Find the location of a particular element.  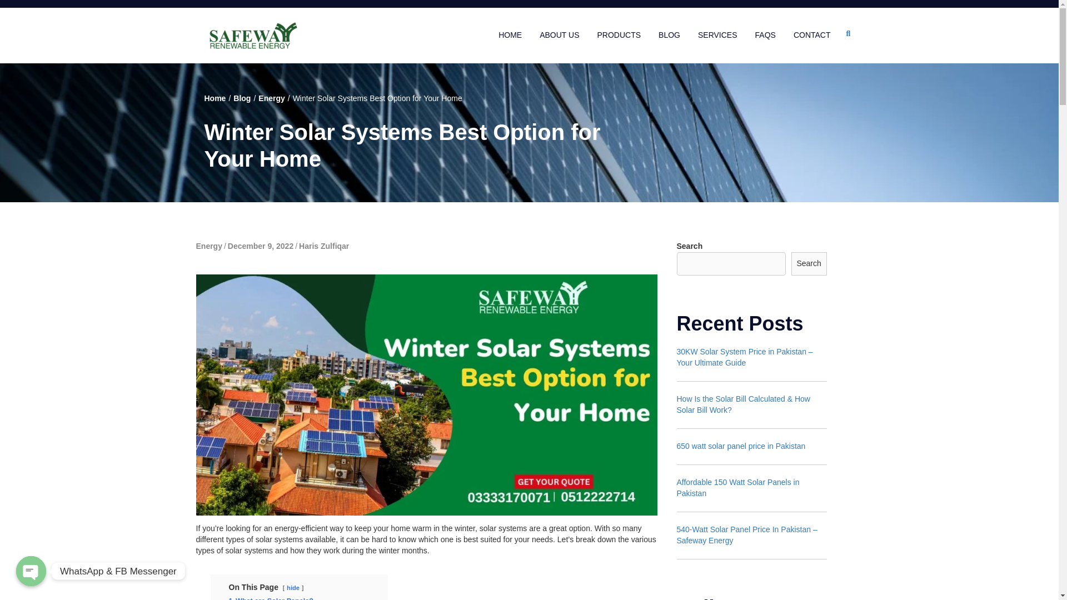

CONTACT is located at coordinates (812, 36).